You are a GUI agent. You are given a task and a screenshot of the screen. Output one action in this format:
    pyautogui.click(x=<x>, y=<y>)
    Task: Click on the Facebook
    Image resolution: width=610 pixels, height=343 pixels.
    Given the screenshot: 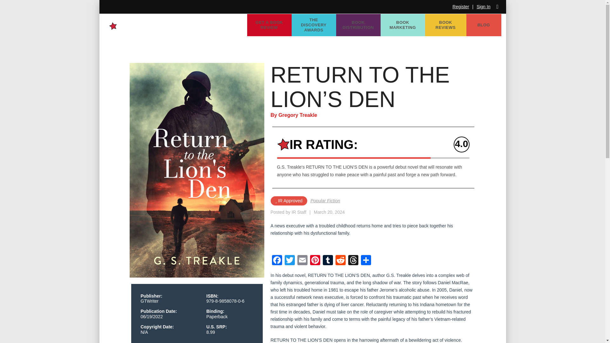 What is the action you would take?
    pyautogui.click(x=277, y=261)
    